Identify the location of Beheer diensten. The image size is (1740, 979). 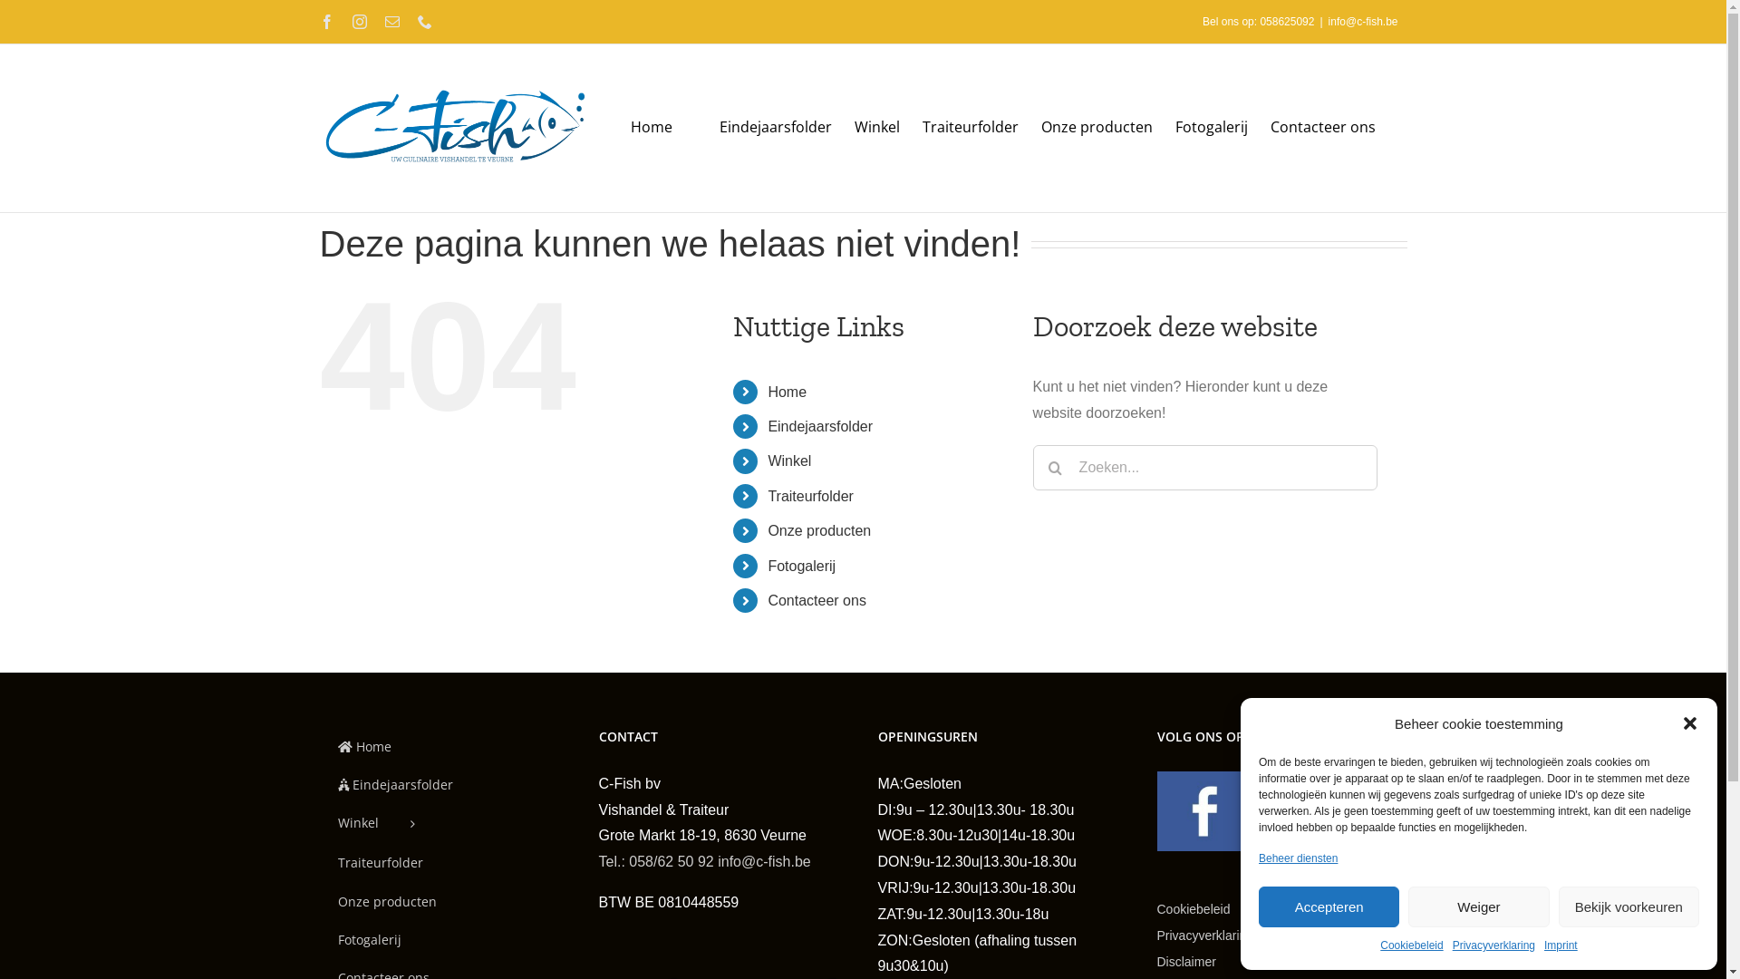
(1298, 859).